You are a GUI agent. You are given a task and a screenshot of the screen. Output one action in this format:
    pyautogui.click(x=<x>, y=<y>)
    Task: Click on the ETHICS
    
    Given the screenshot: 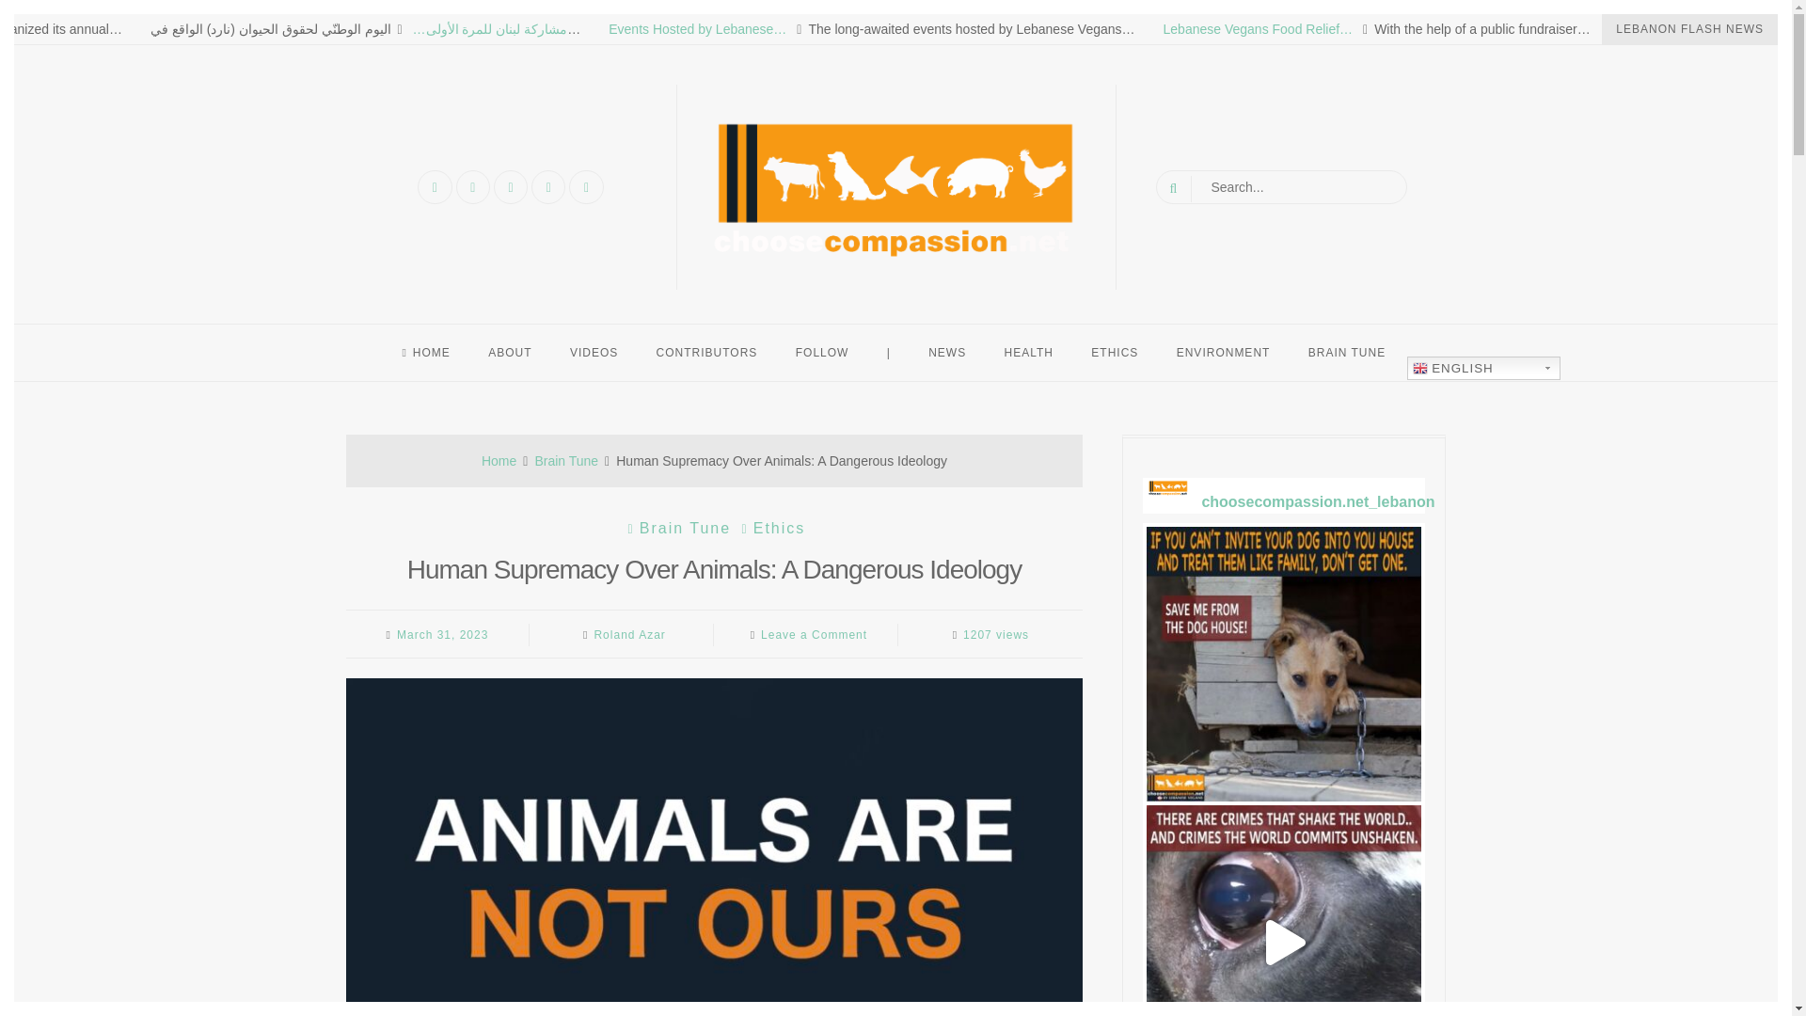 What is the action you would take?
    pyautogui.click(x=1115, y=352)
    